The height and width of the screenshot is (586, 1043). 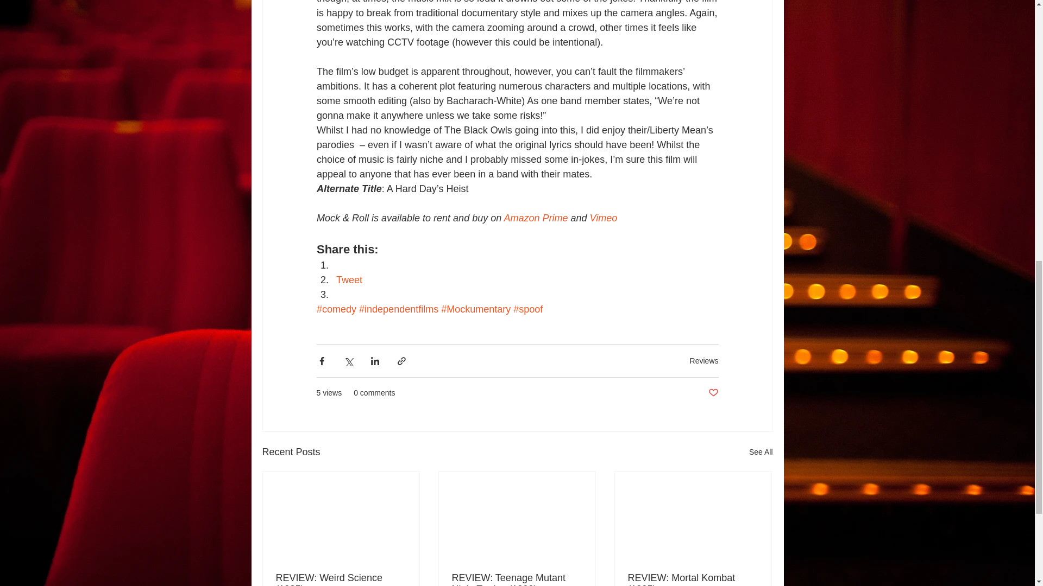 What do you see at coordinates (713, 393) in the screenshot?
I see `Post not marked as liked` at bounding box center [713, 393].